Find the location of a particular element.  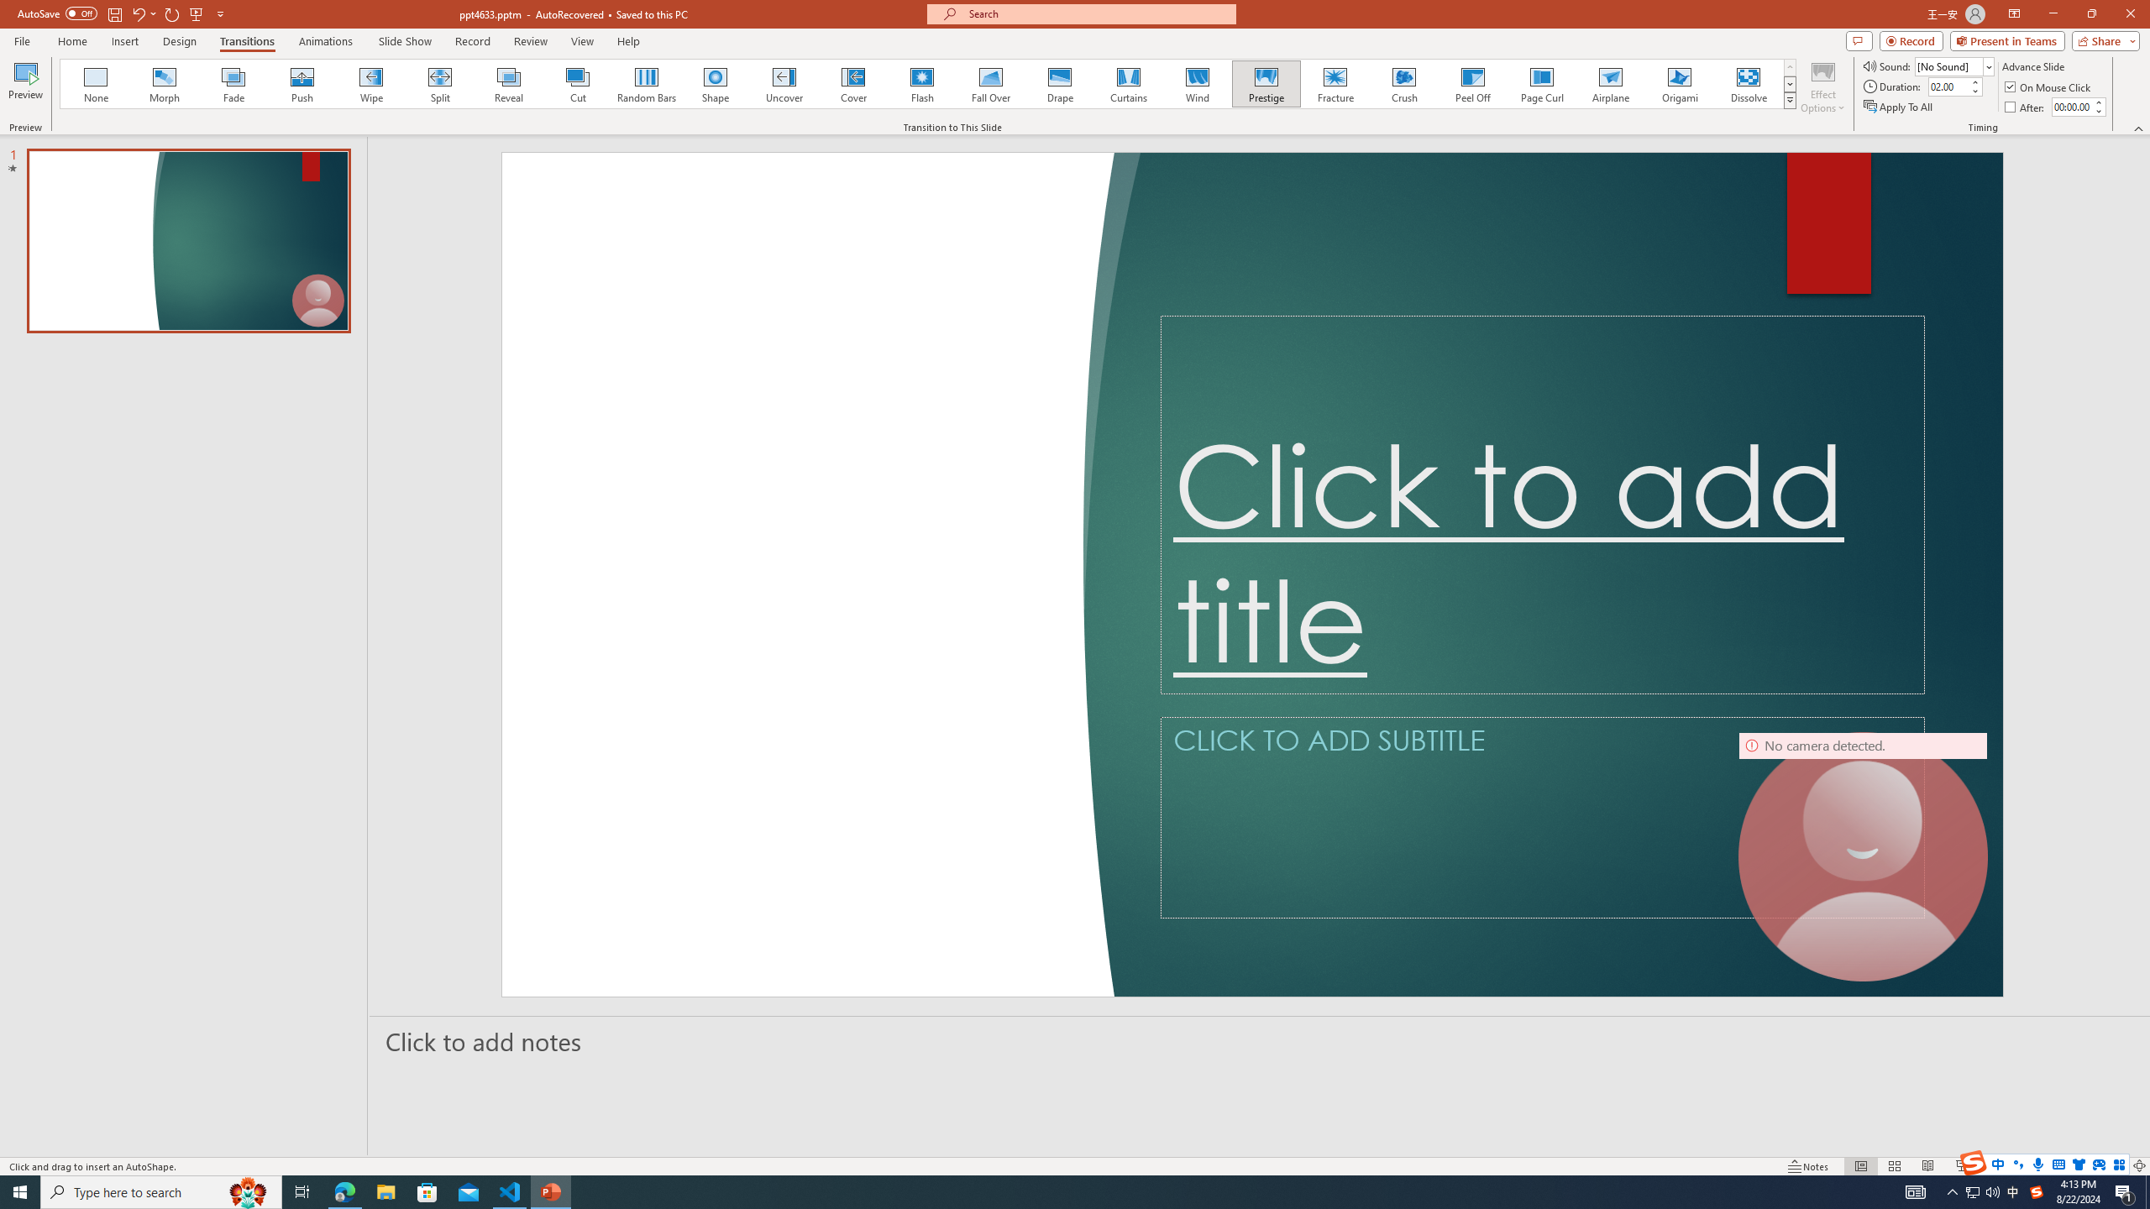

After is located at coordinates (2072, 107).